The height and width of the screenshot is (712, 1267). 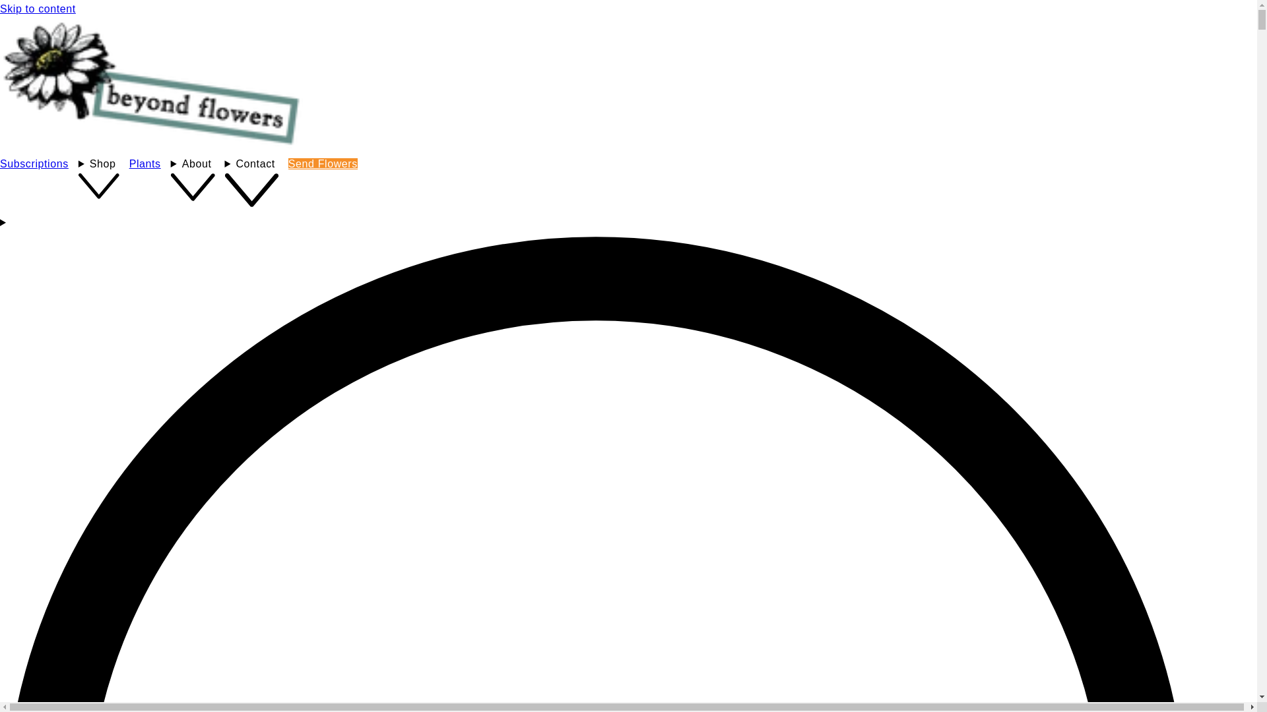 I want to click on Subscriptions, so click(x=34, y=163).